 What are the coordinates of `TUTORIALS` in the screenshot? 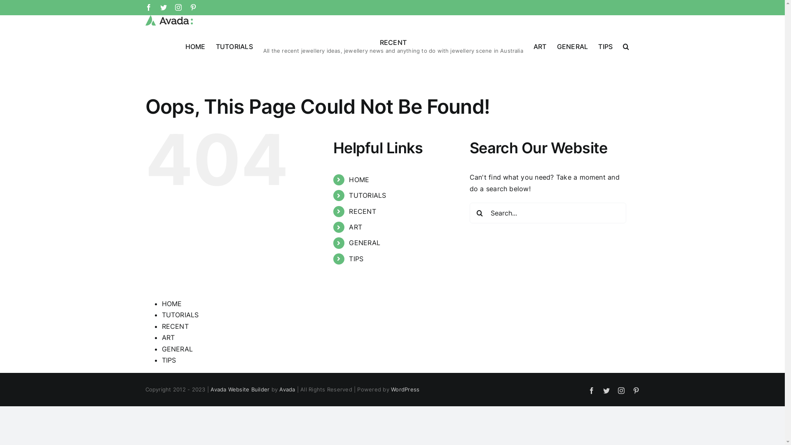 It's located at (180, 315).